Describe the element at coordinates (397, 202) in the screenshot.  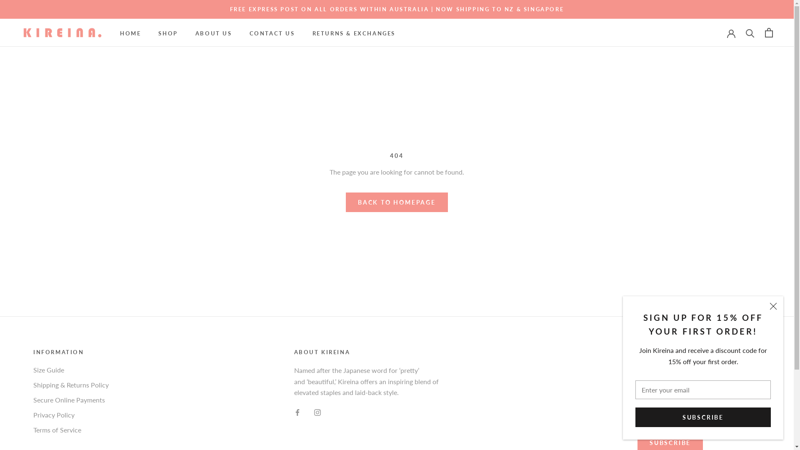
I see `BACK TO HOMEPAGE` at that location.